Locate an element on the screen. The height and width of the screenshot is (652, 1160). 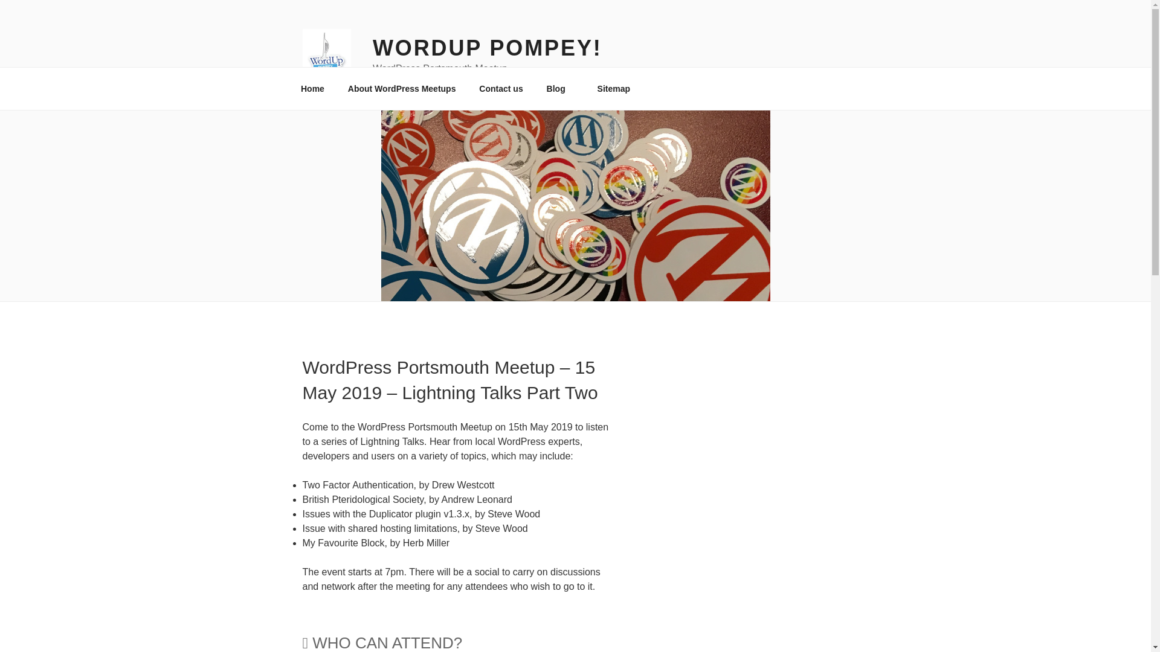
Contact us is located at coordinates (501, 88).